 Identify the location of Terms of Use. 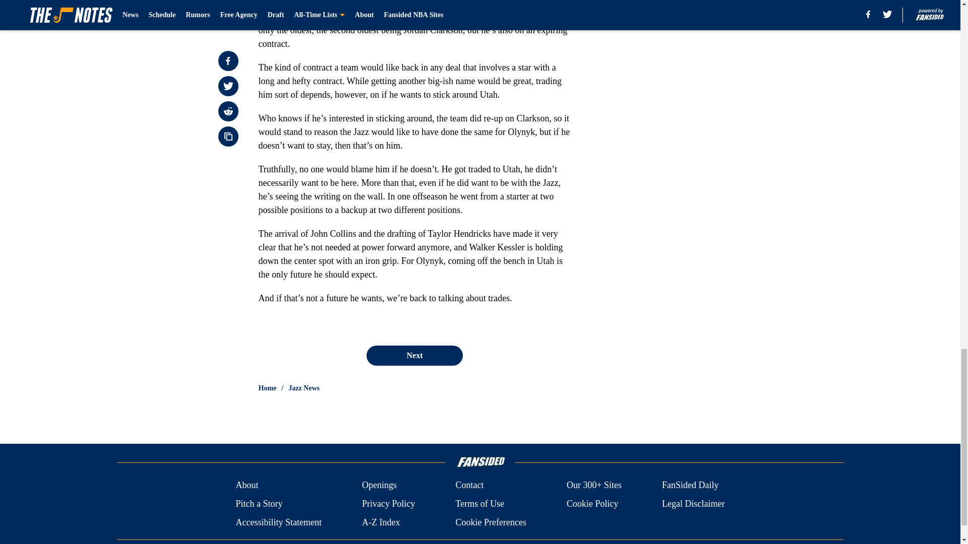
(479, 504).